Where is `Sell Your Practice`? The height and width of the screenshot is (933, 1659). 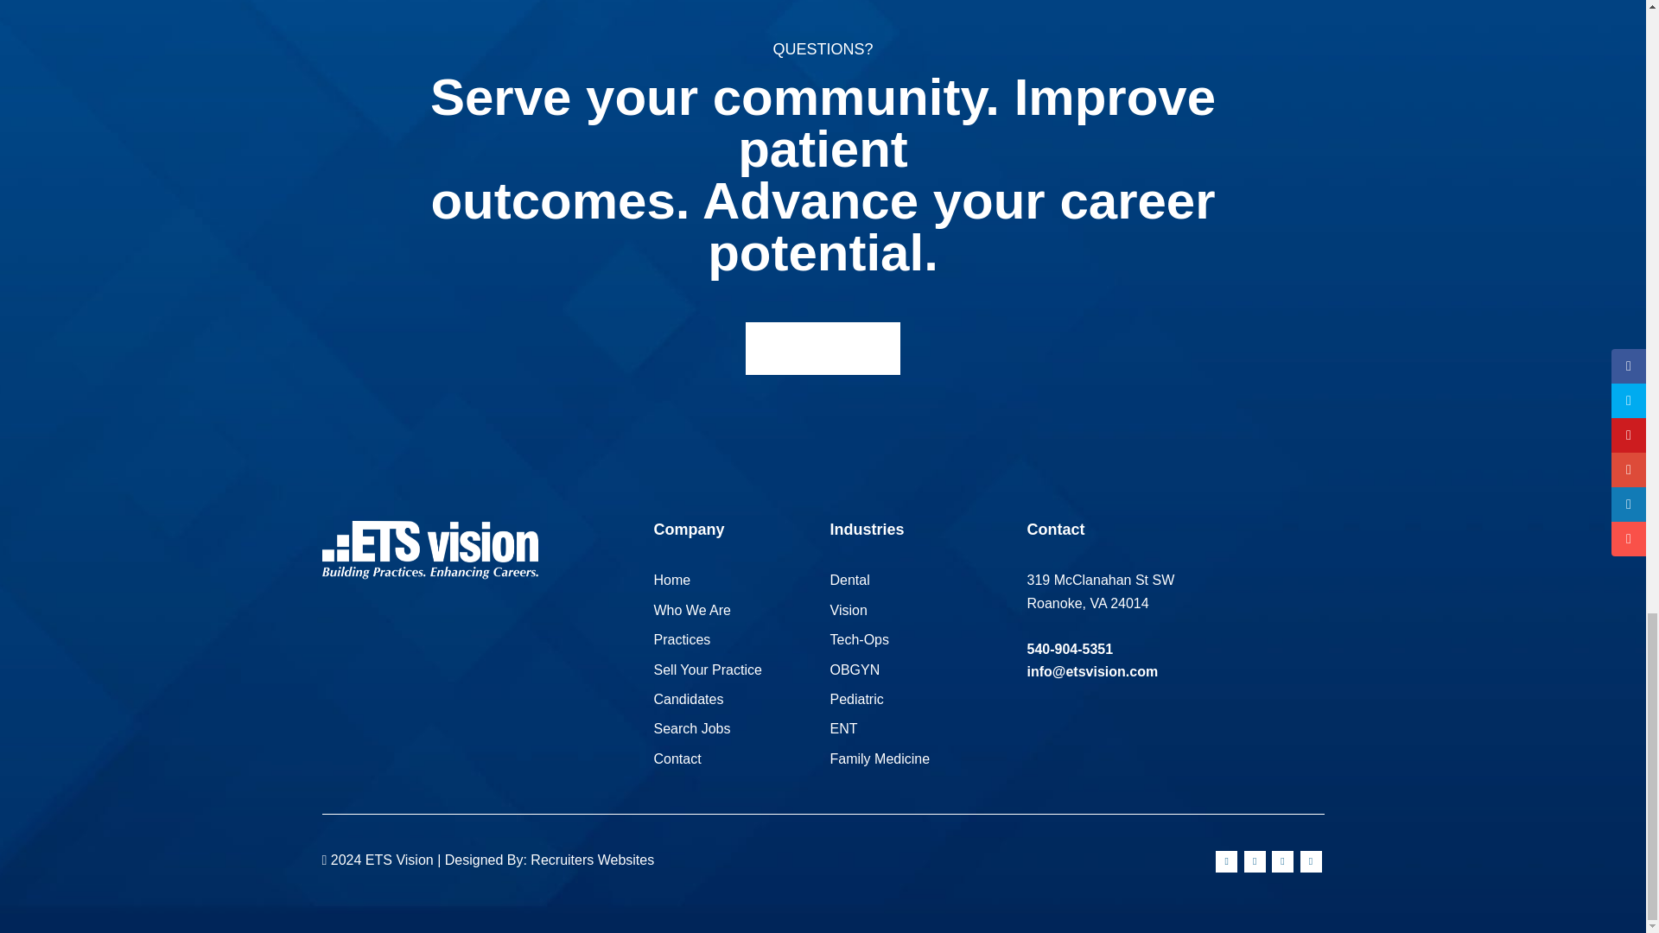
Sell Your Practice is located at coordinates (707, 669).